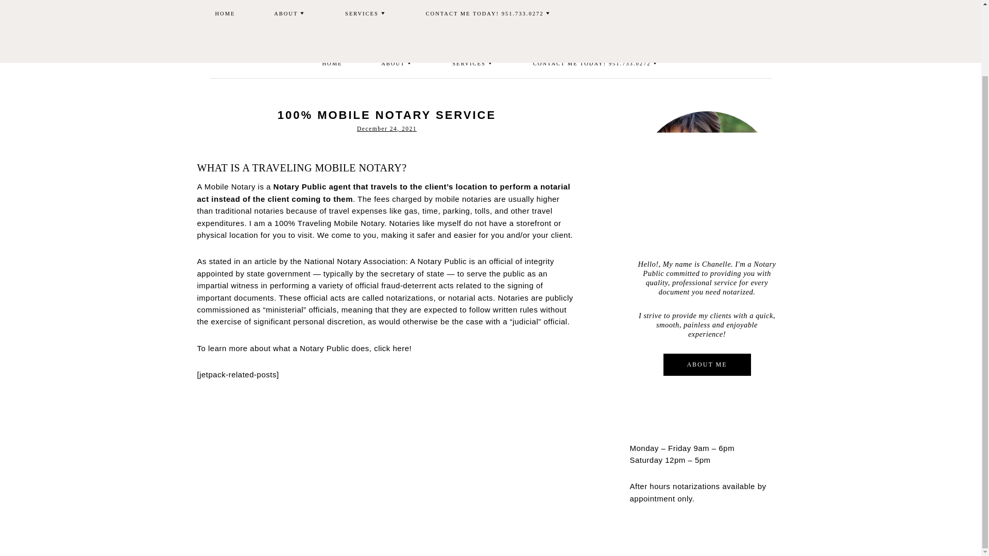 The height and width of the screenshot is (556, 989). Describe the element at coordinates (397, 64) in the screenshot. I see `ABOUT` at that location.